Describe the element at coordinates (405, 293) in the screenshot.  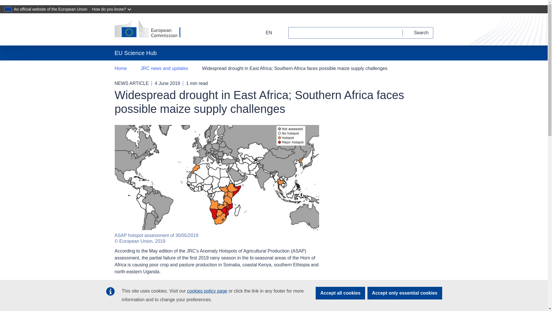
I see `Accept only essential cookies` at that location.